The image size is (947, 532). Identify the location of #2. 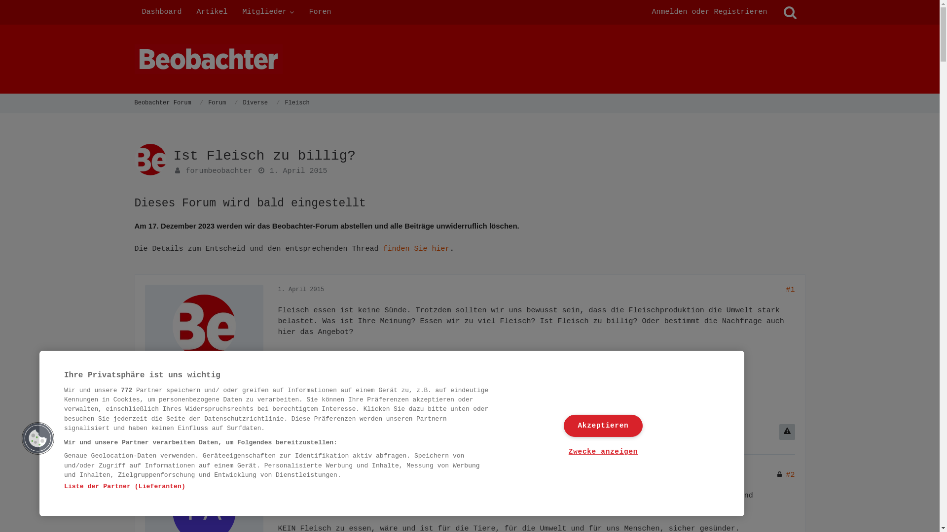
(790, 475).